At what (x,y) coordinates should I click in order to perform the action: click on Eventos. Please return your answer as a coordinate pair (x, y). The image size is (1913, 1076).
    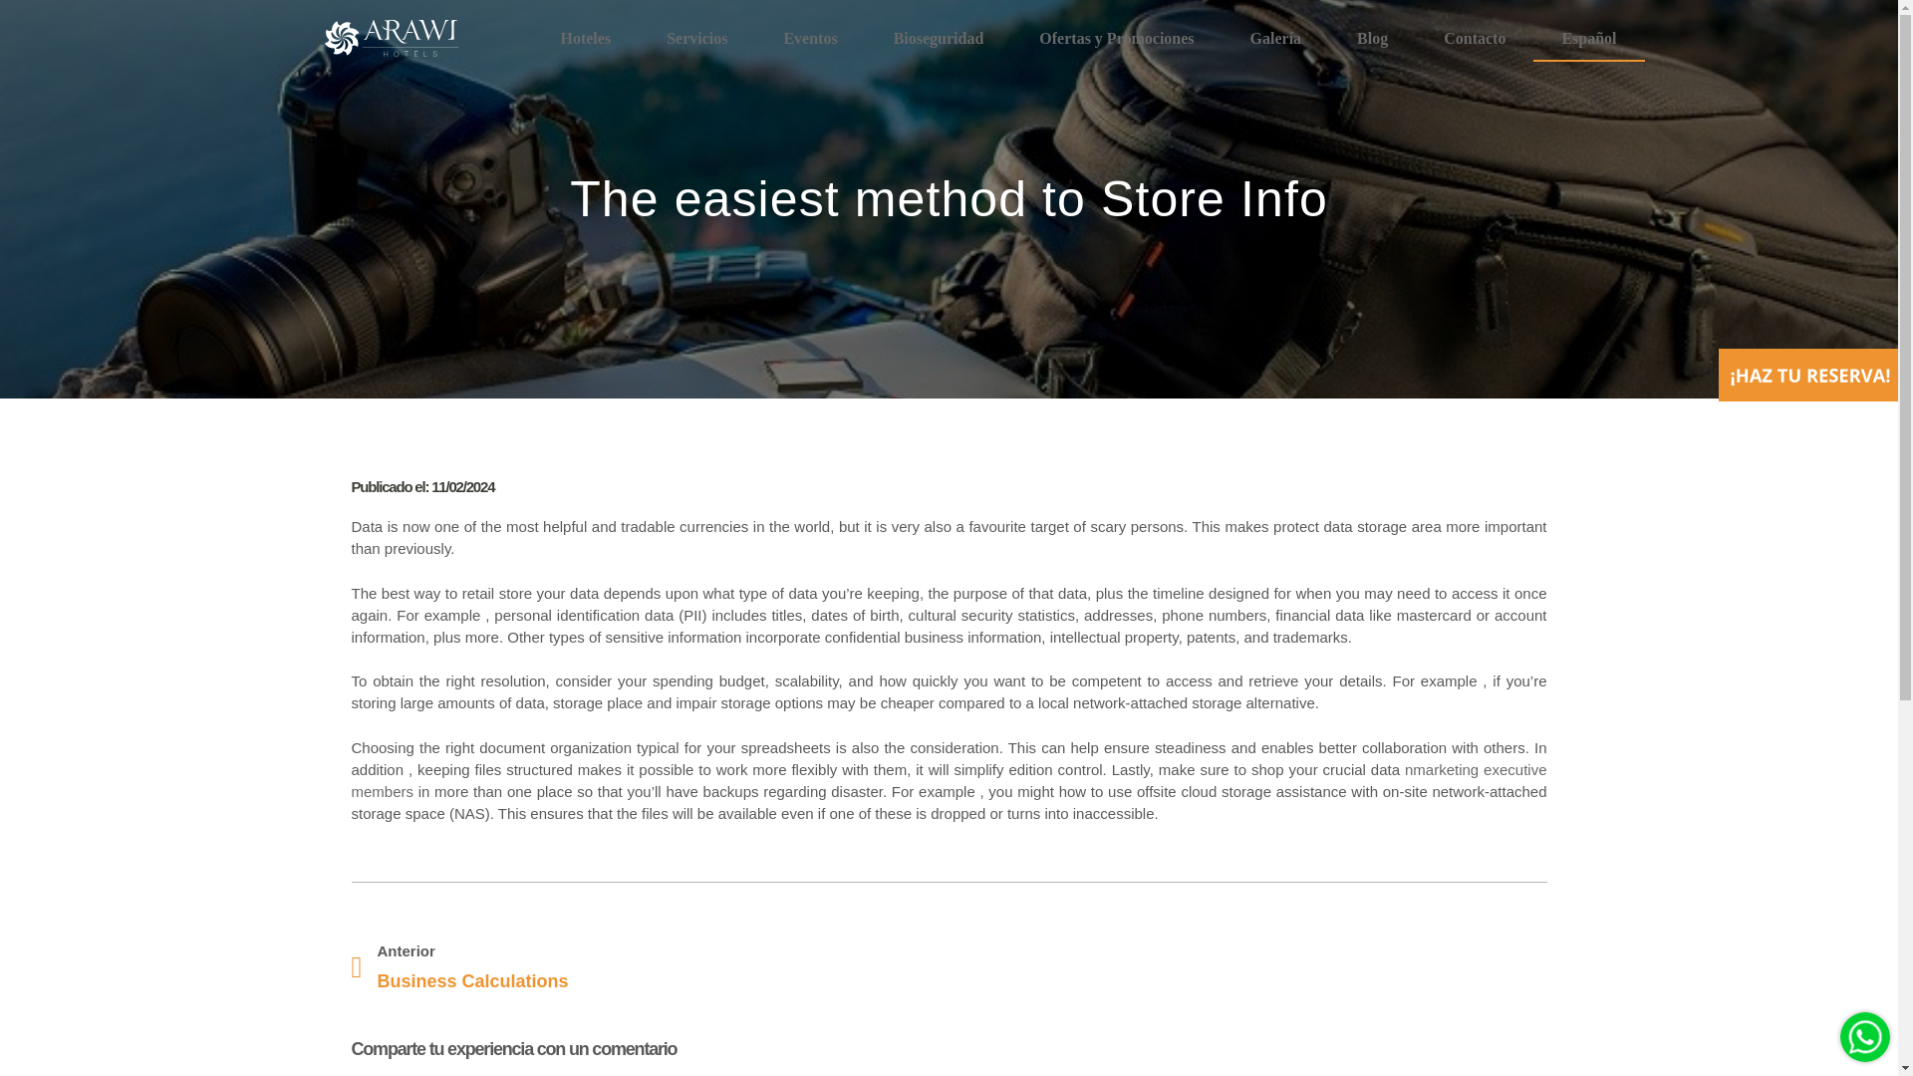
    Looking at the image, I should click on (809, 38).